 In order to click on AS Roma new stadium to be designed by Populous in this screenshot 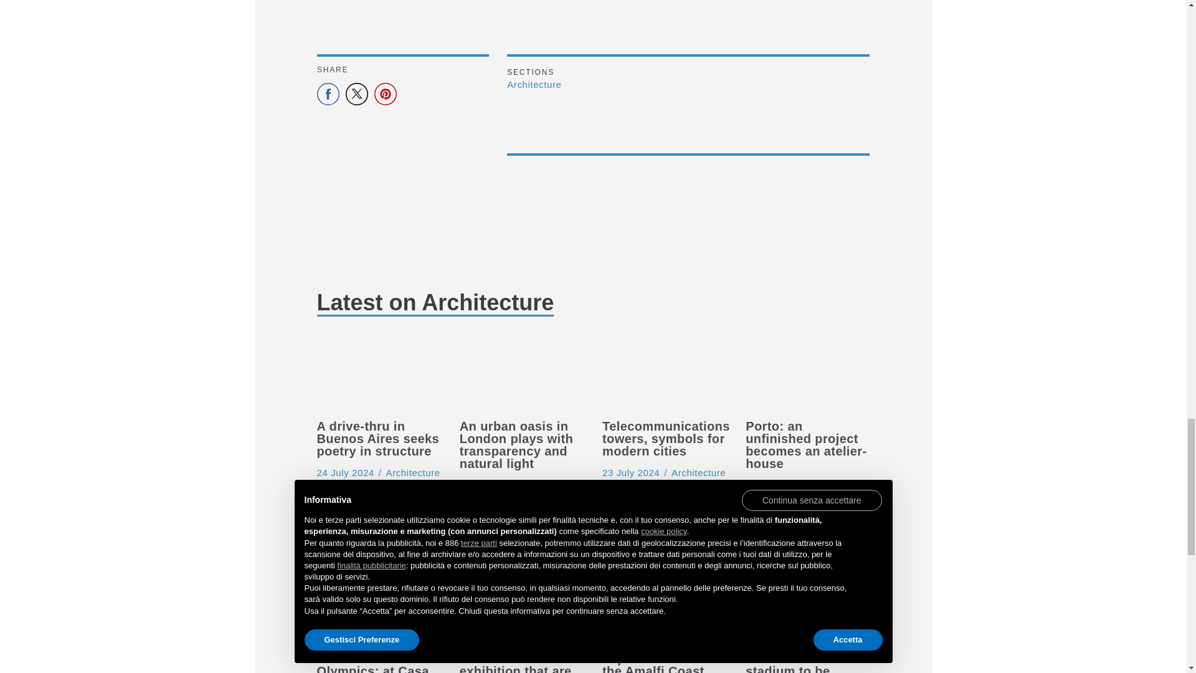, I will do `click(807, 607)`.